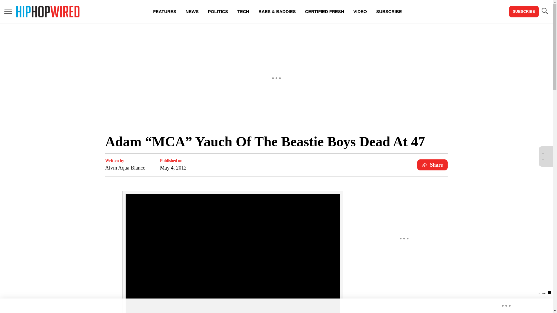 This screenshot has height=313, width=557. What do you see at coordinates (524, 12) in the screenshot?
I see `SUBSCRIBE` at bounding box center [524, 12].